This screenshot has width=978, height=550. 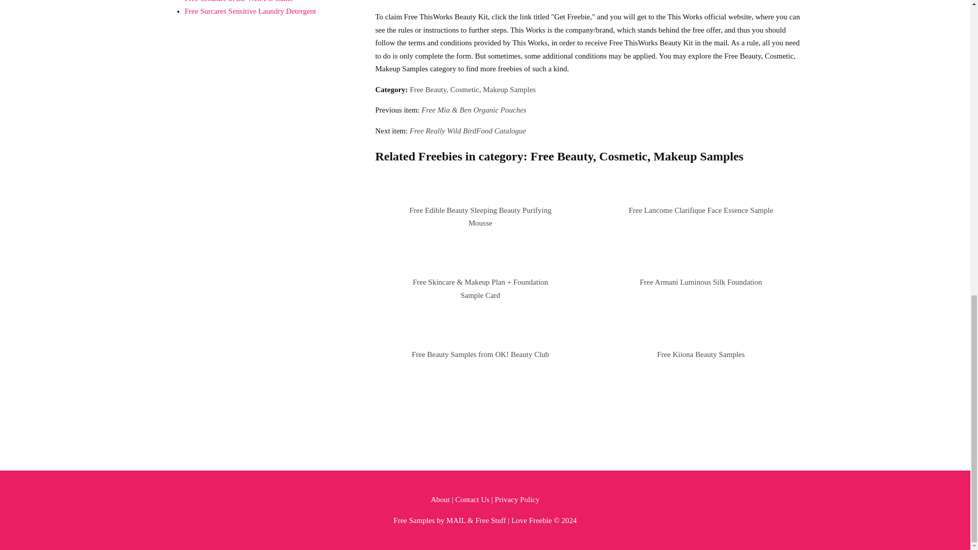 What do you see at coordinates (468, 130) in the screenshot?
I see `Free Really Wild BirdFood Catalogue` at bounding box center [468, 130].